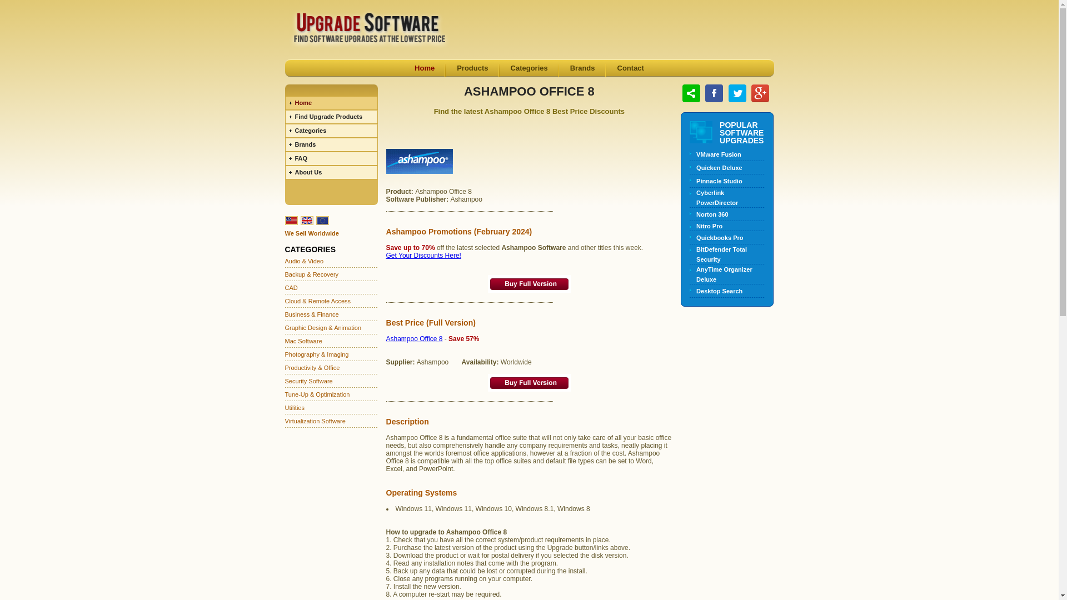 The width and height of the screenshot is (1067, 600). Describe the element at coordinates (295, 407) in the screenshot. I see `Utilities` at that location.